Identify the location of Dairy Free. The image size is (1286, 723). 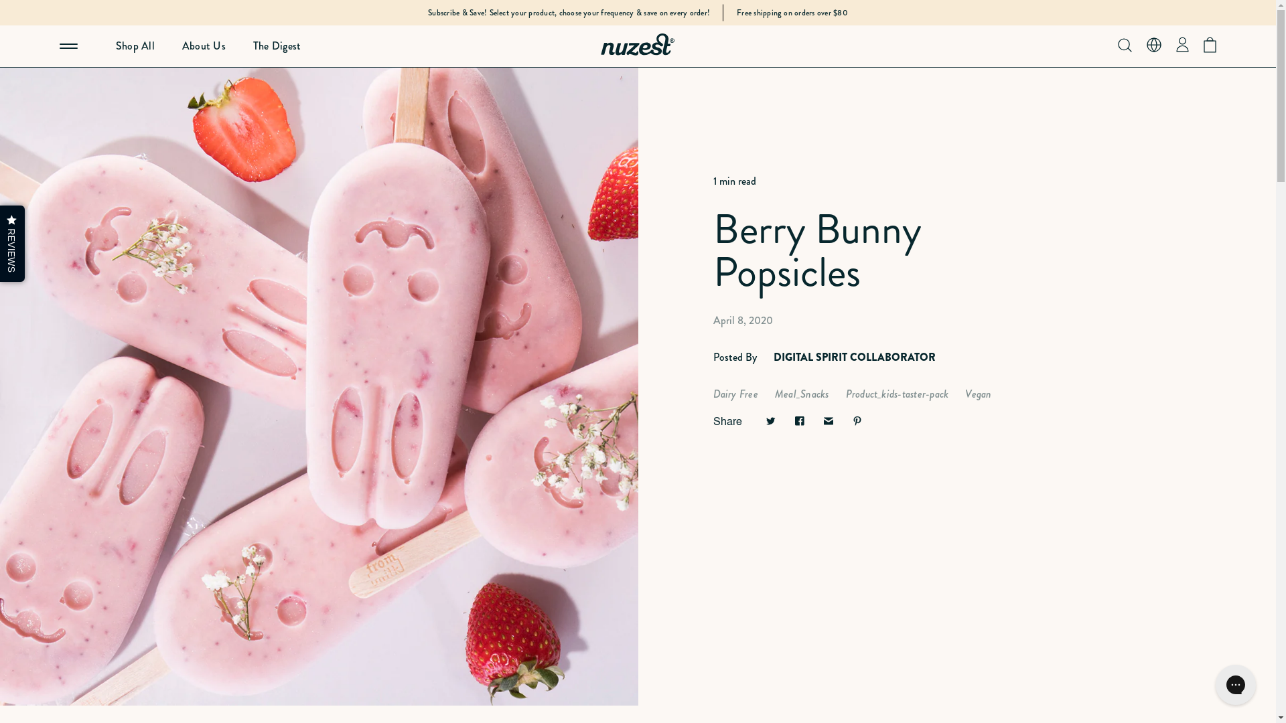
(735, 394).